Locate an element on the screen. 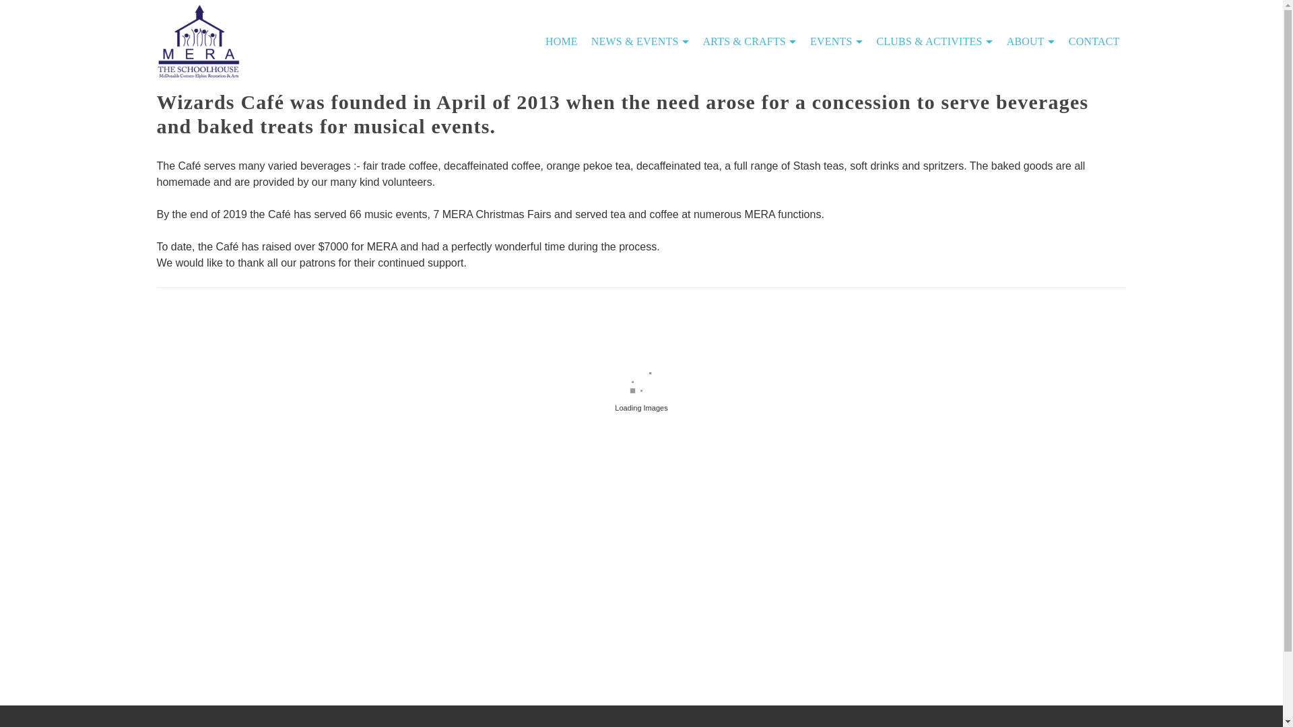 Image resolution: width=1293 pixels, height=727 pixels. ABOUT is located at coordinates (1030, 42).